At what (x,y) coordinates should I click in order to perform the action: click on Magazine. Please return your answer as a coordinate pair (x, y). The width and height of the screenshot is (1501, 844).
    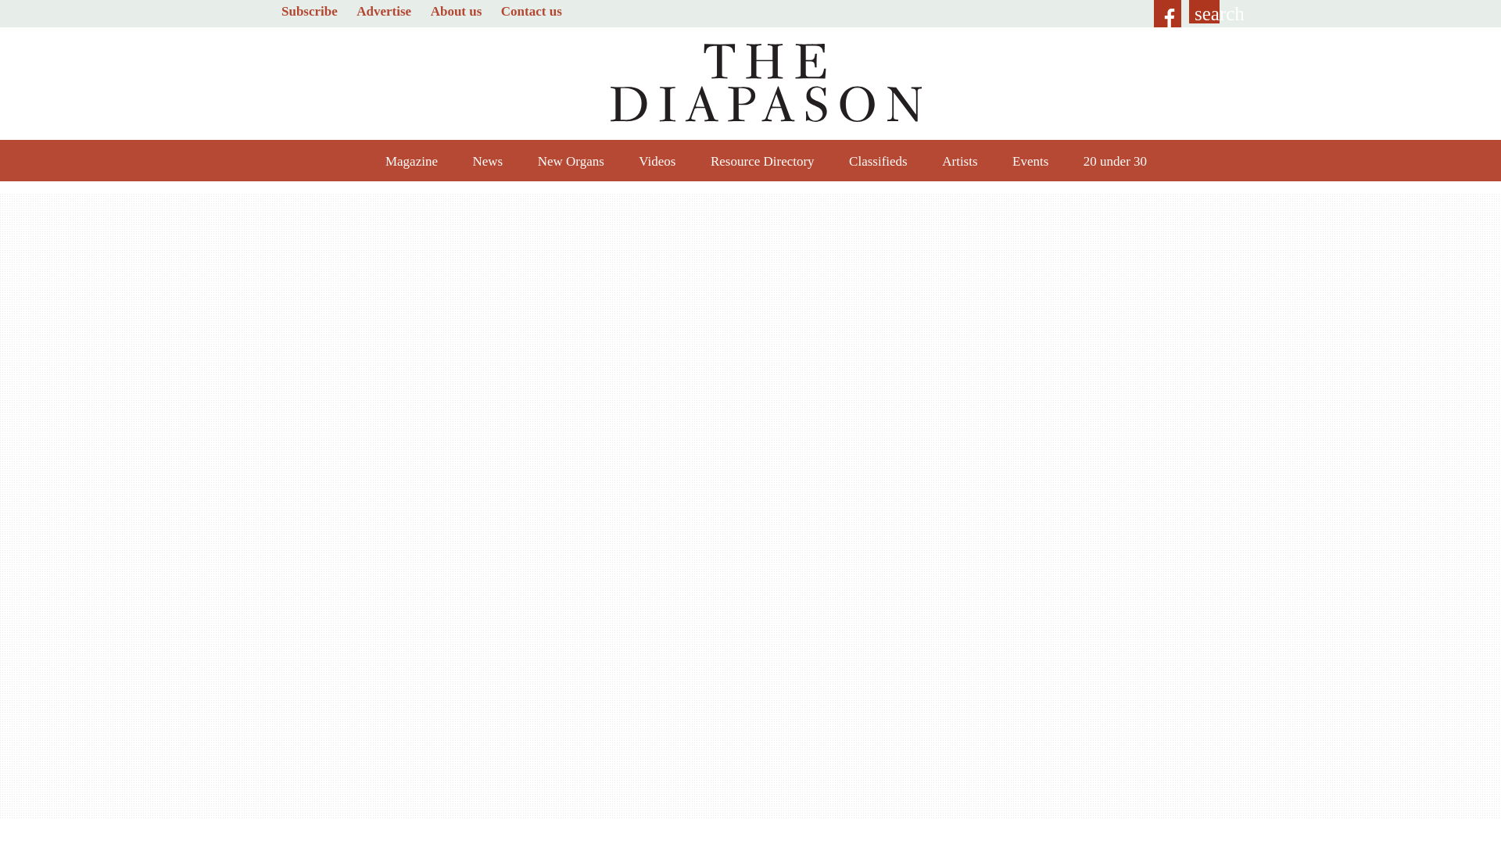
    Looking at the image, I should click on (411, 159).